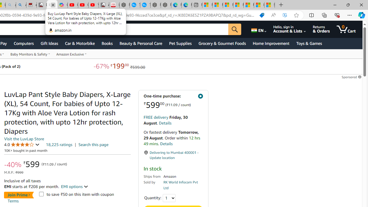 This screenshot has height=207, width=368. What do you see at coordinates (21, 5) in the screenshot?
I see `Amazon Echo Dot PNG - Search Images` at bounding box center [21, 5].